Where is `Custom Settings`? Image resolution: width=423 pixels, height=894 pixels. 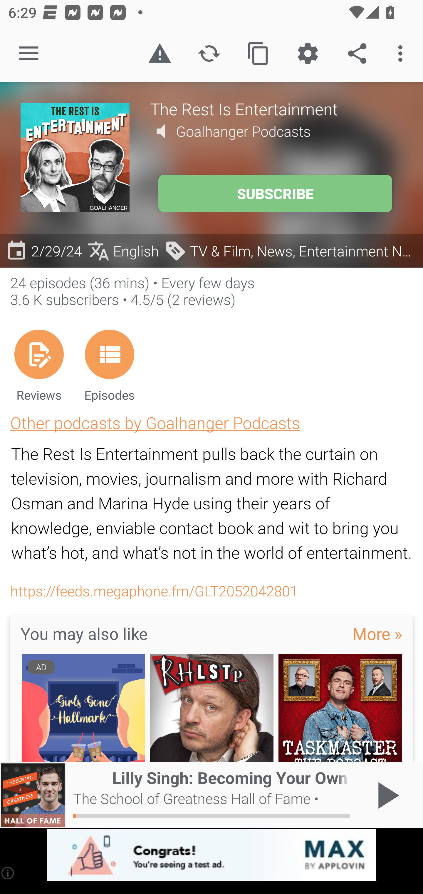 Custom Settings is located at coordinates (308, 54).